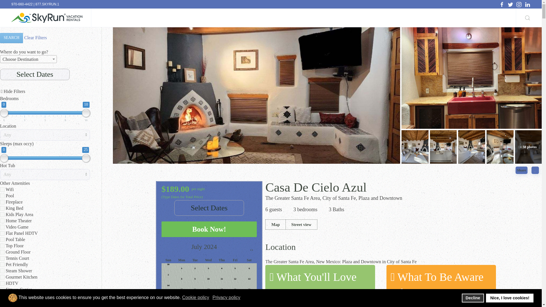 The width and height of the screenshot is (546, 307). I want to click on Cookie policy, so click(196, 297).